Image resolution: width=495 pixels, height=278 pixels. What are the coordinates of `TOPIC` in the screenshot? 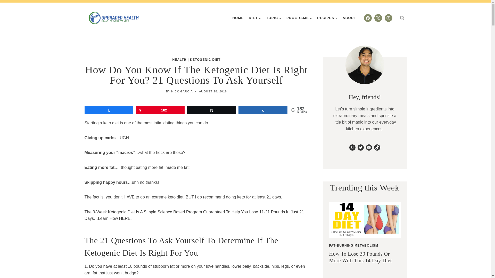 It's located at (274, 18).